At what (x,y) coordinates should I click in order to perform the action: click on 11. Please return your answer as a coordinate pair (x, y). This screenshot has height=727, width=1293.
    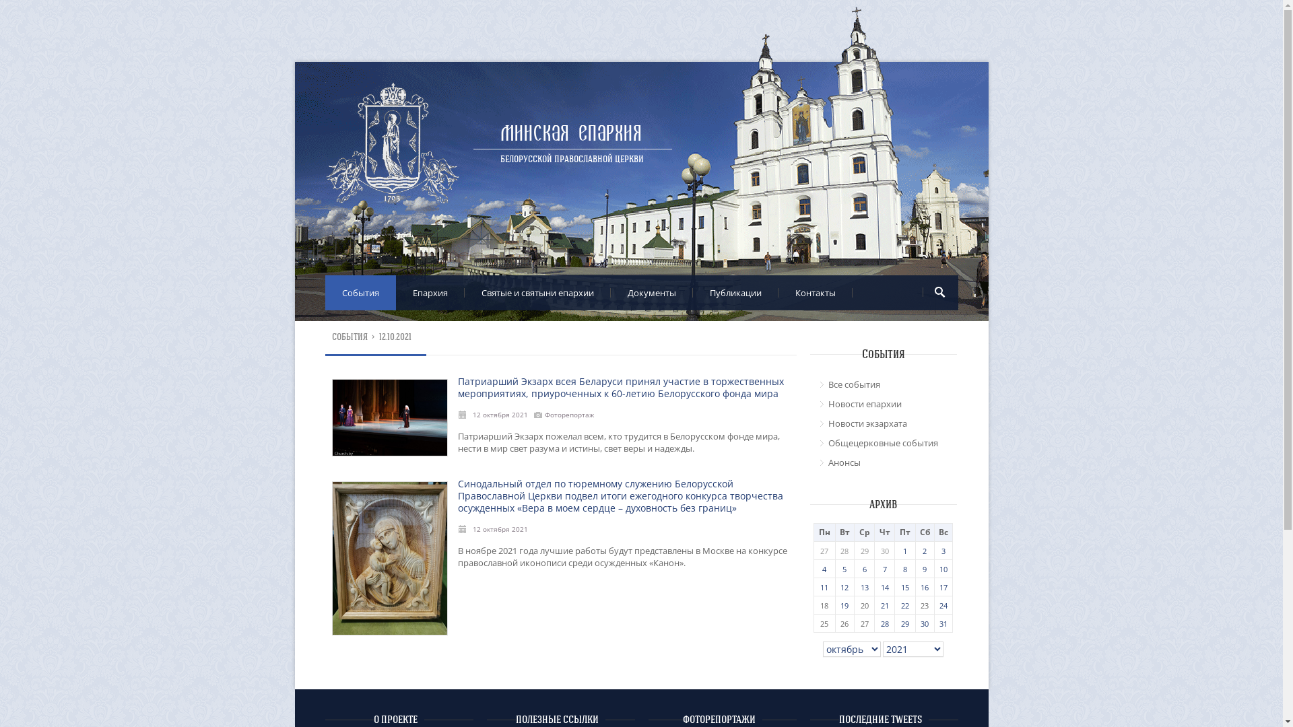
    Looking at the image, I should click on (824, 587).